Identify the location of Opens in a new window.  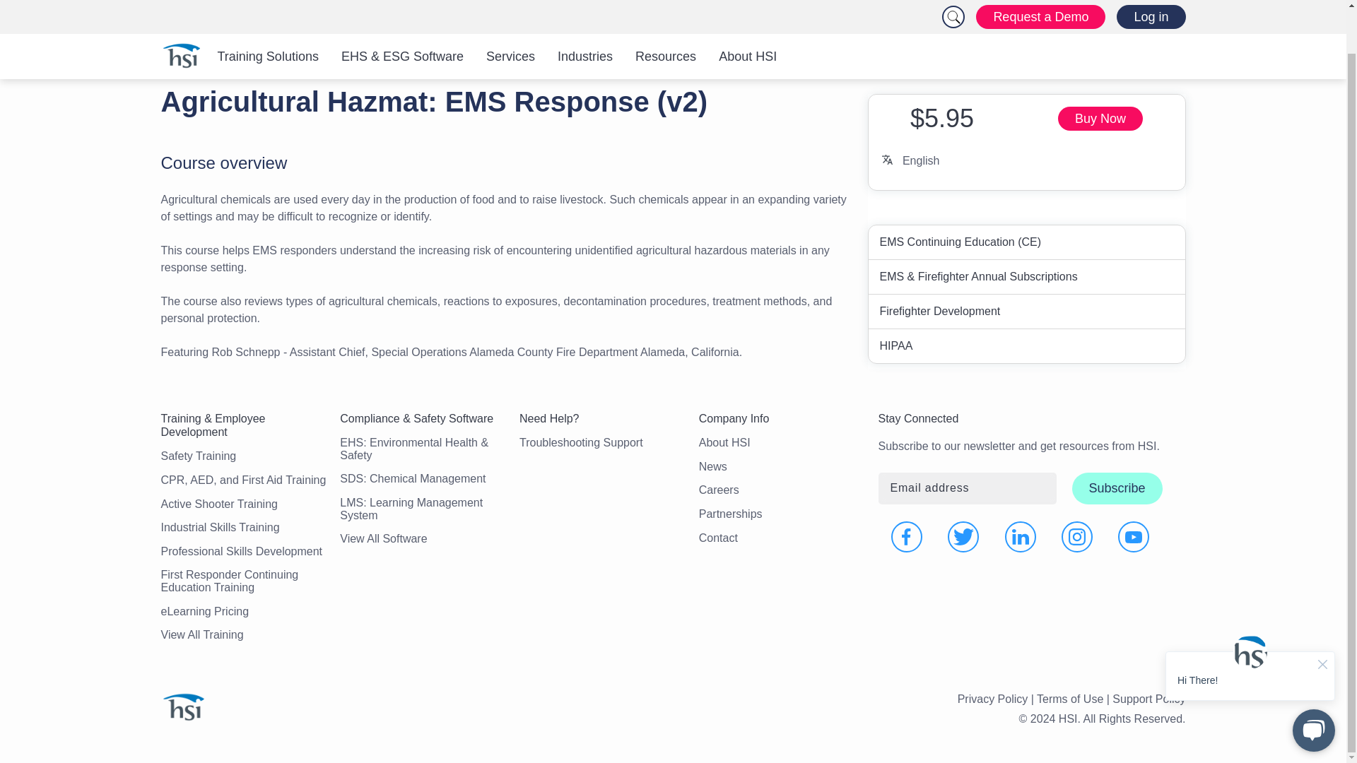
(1076, 536).